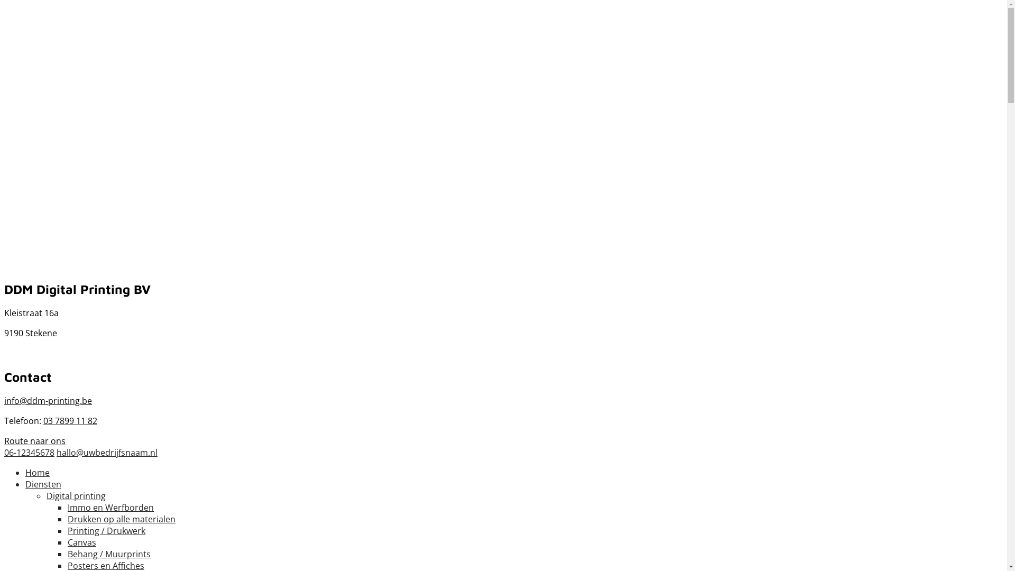 The width and height of the screenshot is (1015, 571). What do you see at coordinates (109, 554) in the screenshot?
I see `Behang / Muurprints` at bounding box center [109, 554].